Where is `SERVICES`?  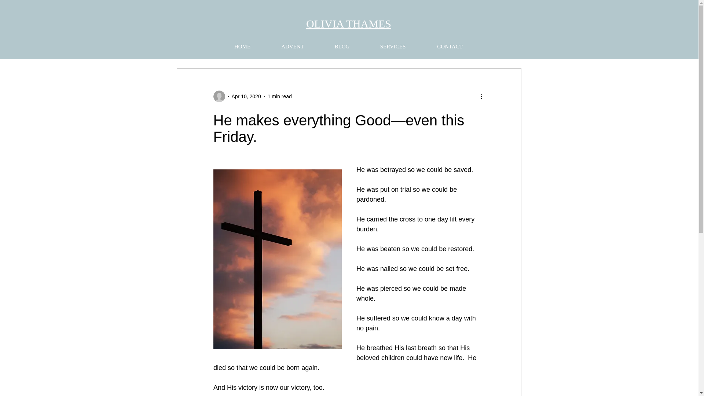
SERVICES is located at coordinates (393, 46).